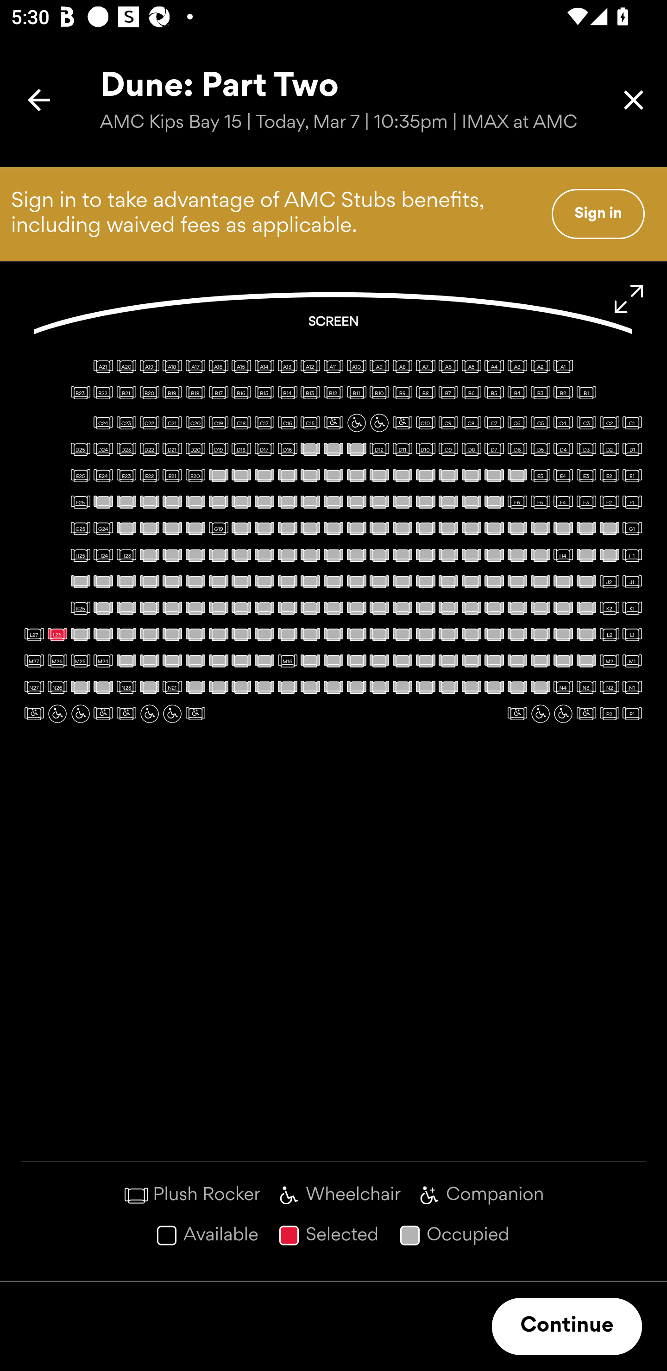 The width and height of the screenshot is (667, 1371). I want to click on H1, Regular seat, available, so click(632, 555).